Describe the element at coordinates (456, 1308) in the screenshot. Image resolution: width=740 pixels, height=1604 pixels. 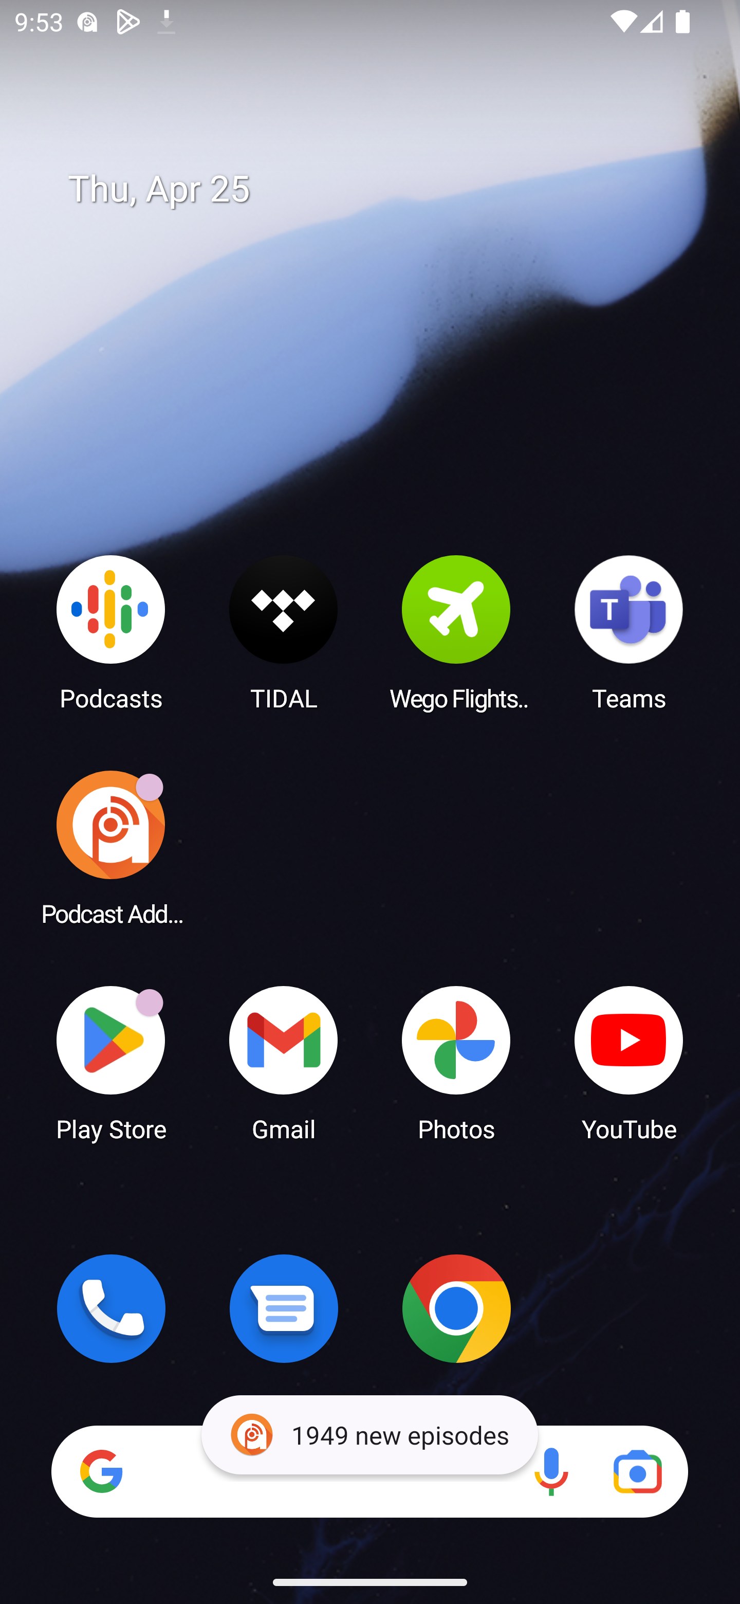
I see `Chrome` at that location.